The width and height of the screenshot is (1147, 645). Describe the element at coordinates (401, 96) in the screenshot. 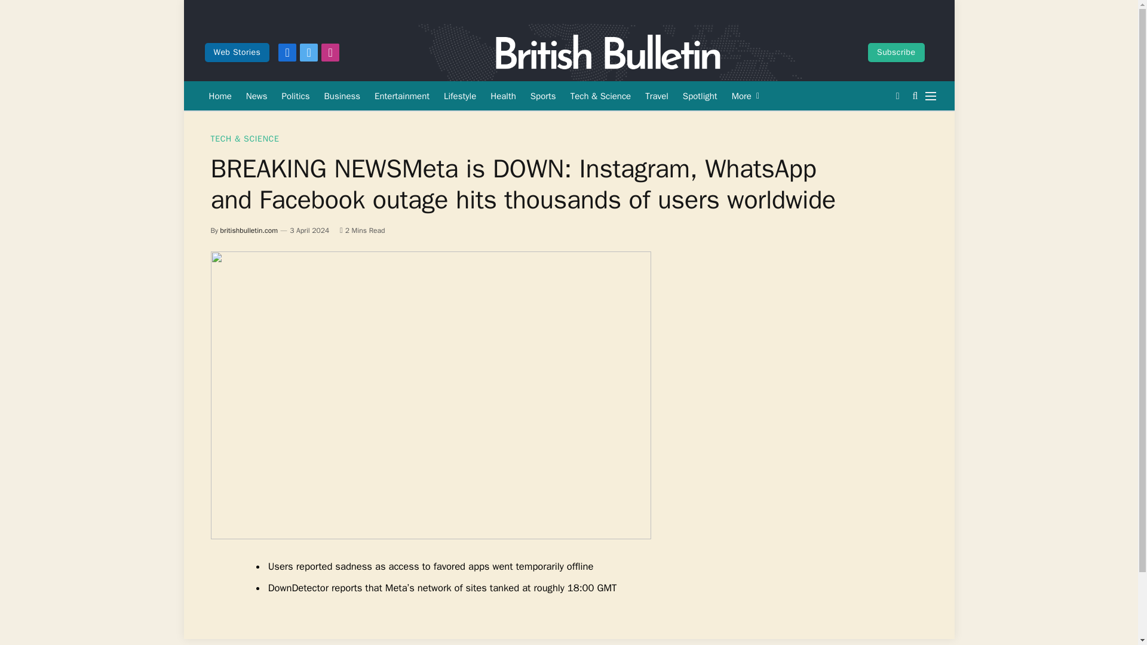

I see `Entertainment` at that location.